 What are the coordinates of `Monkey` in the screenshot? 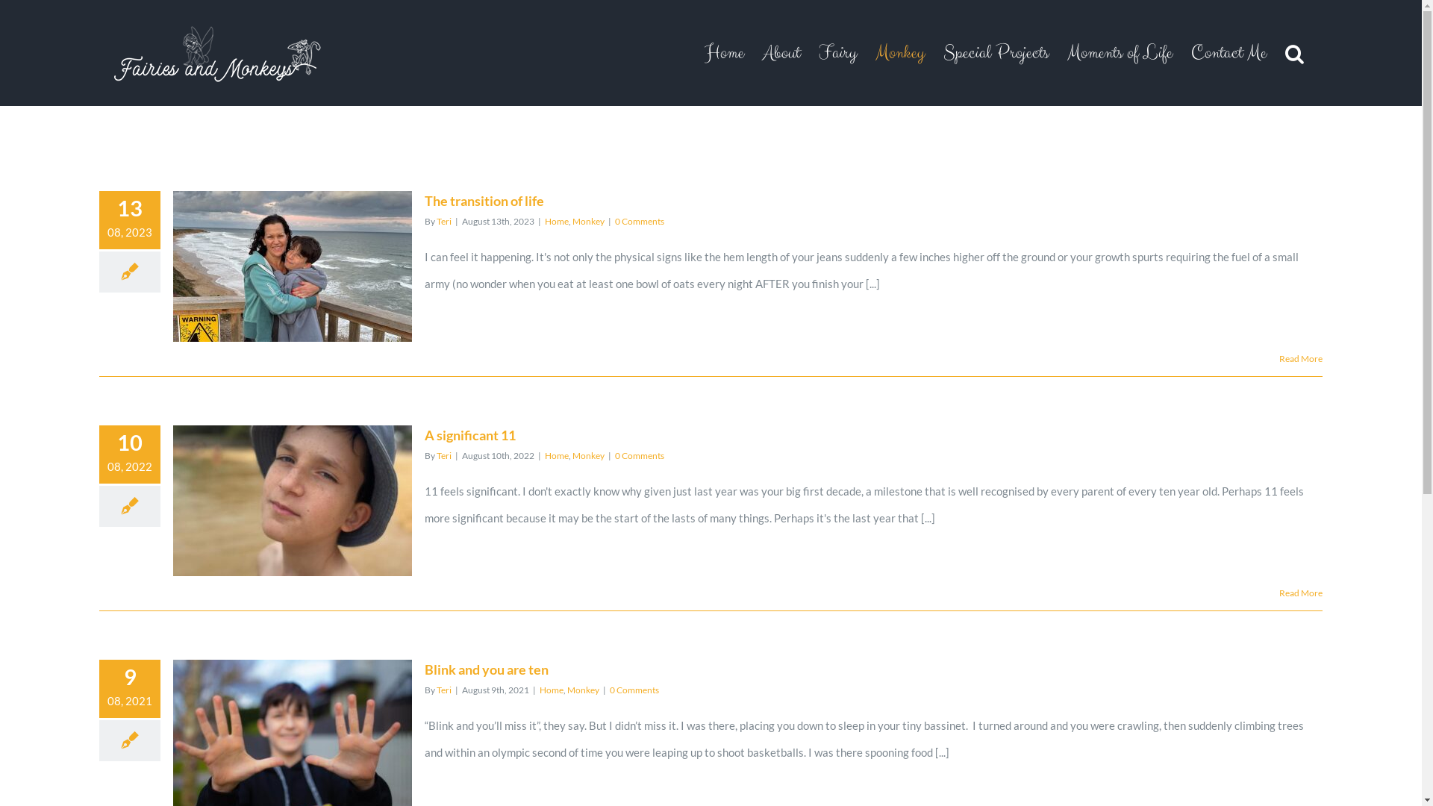 It's located at (584, 690).